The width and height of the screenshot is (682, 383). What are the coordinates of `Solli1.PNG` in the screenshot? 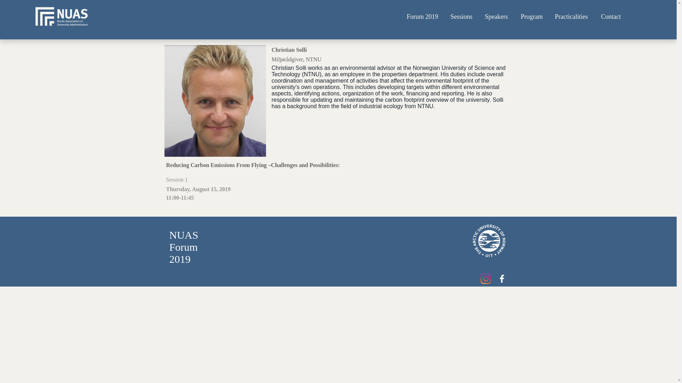 It's located at (215, 101).